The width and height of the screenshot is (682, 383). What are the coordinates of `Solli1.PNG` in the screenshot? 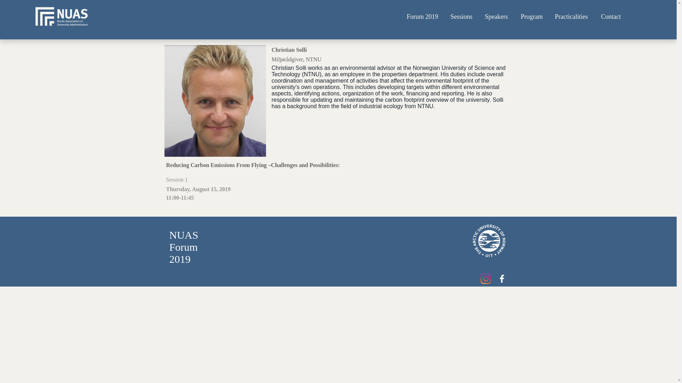 It's located at (215, 101).